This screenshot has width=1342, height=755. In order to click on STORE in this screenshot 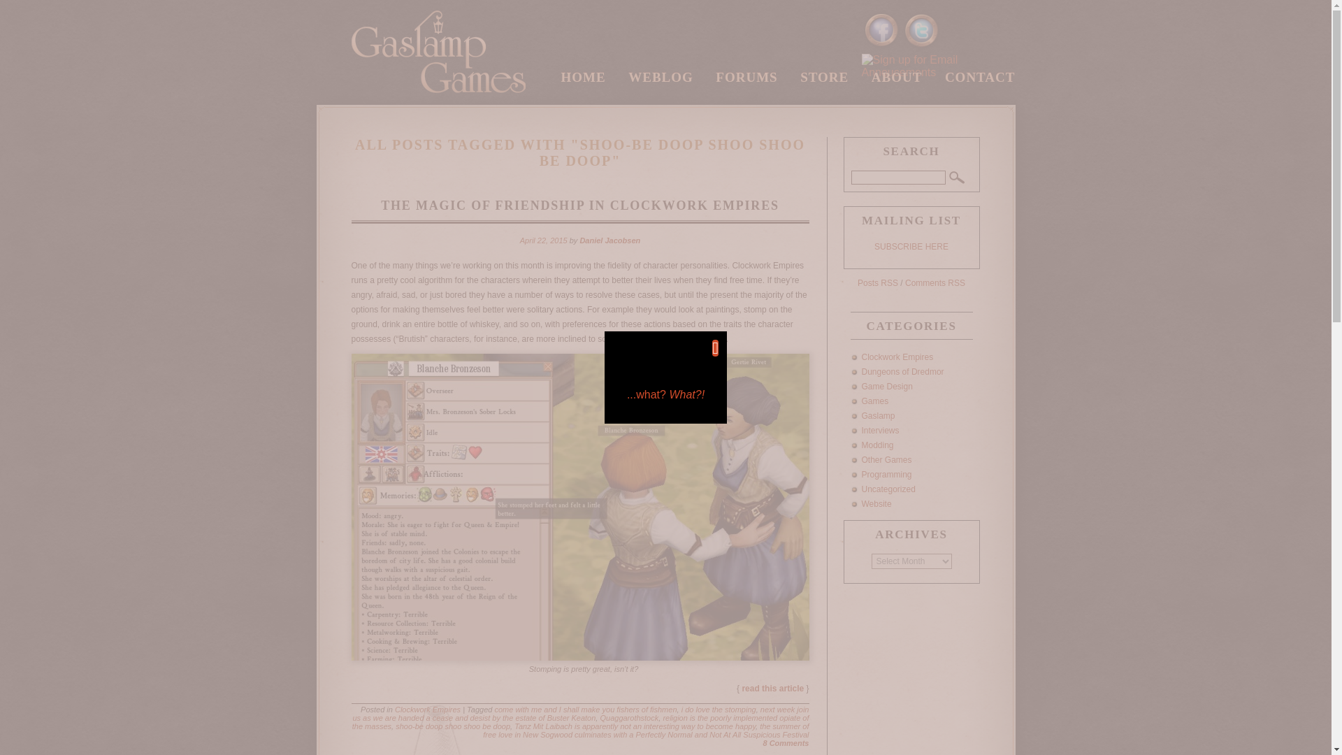, I will do `click(823, 80)`.